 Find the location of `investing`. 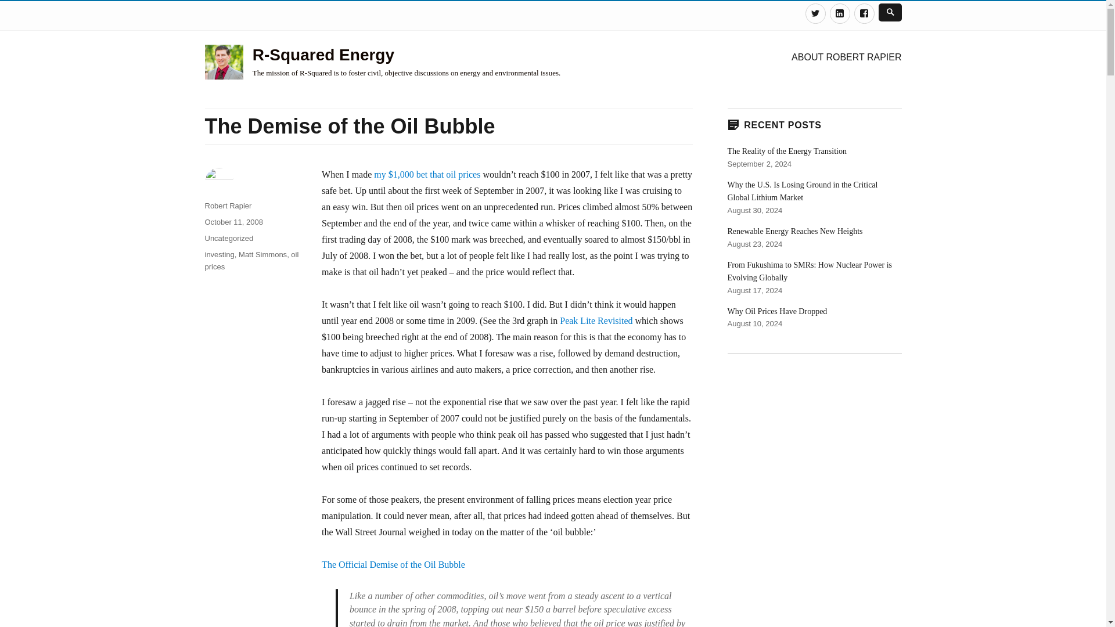

investing is located at coordinates (219, 254).